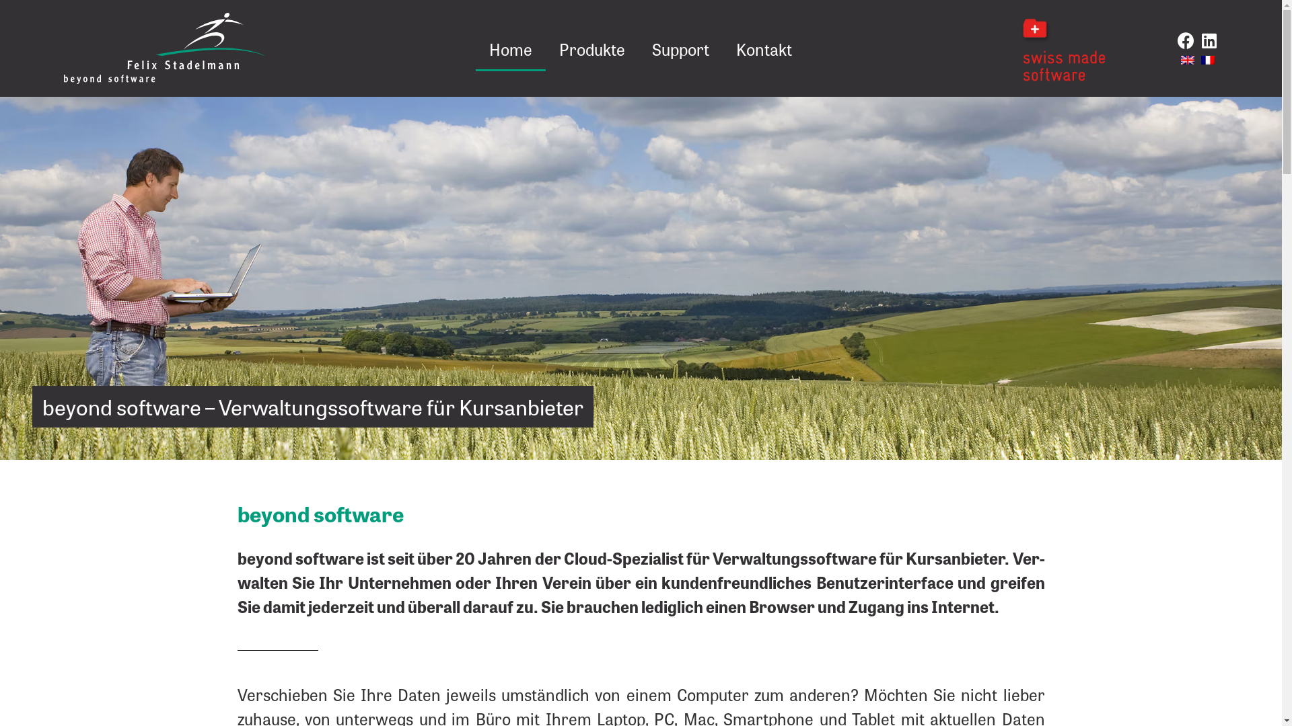  Describe the element at coordinates (511, 48) in the screenshot. I see `Home` at that location.